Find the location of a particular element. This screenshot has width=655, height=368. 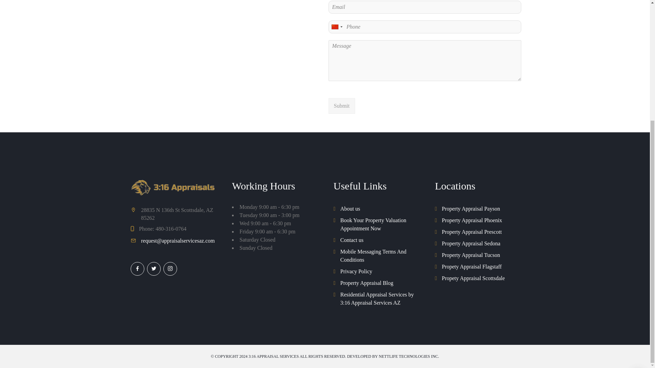

Submit is located at coordinates (341, 106).